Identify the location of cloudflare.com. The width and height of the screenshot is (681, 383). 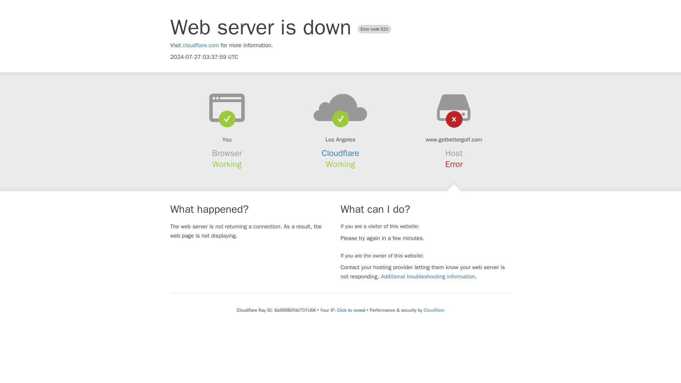
(201, 45).